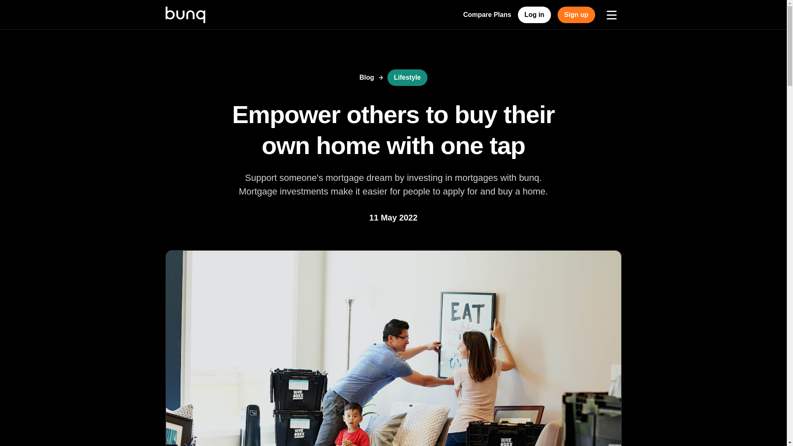  What do you see at coordinates (576, 15) in the screenshot?
I see `Sign up` at bounding box center [576, 15].